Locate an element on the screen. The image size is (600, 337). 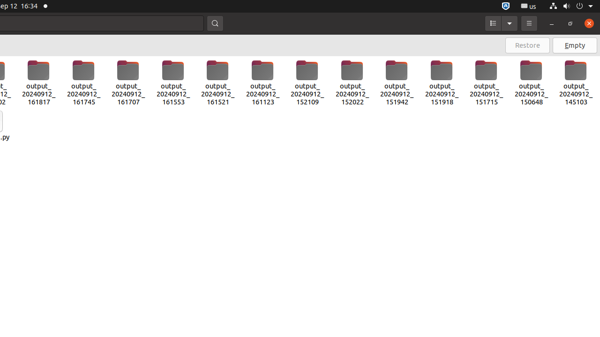
output_20240912_145103 is located at coordinates (576, 83).